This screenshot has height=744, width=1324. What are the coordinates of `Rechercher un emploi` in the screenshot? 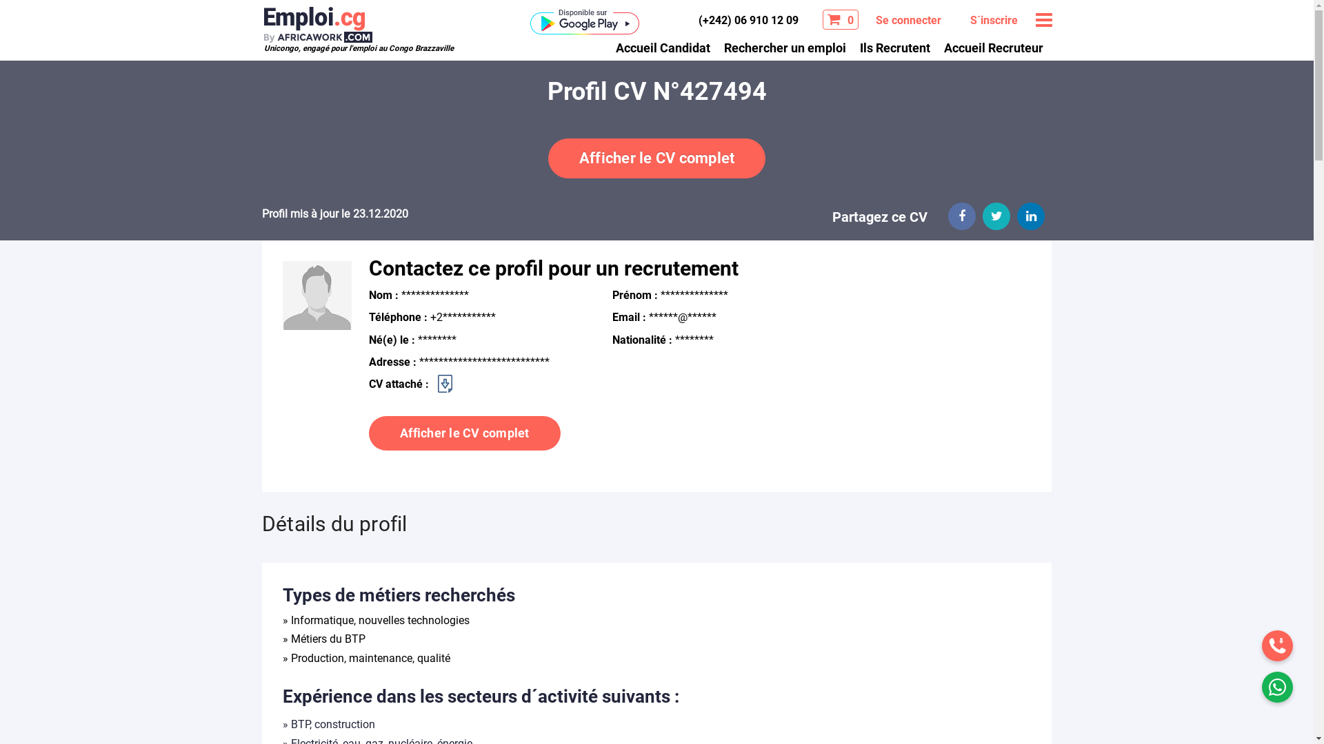 It's located at (785, 47).